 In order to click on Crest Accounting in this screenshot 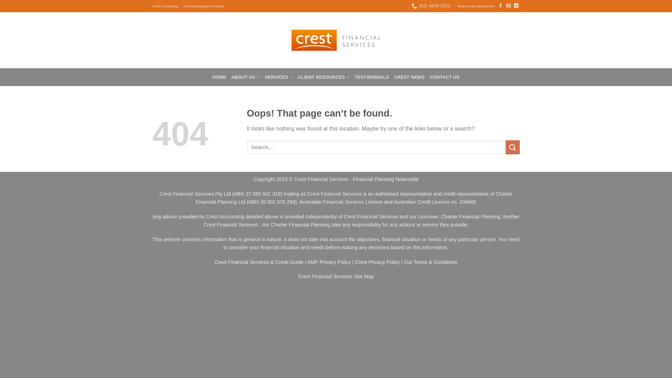, I will do `click(165, 6)`.